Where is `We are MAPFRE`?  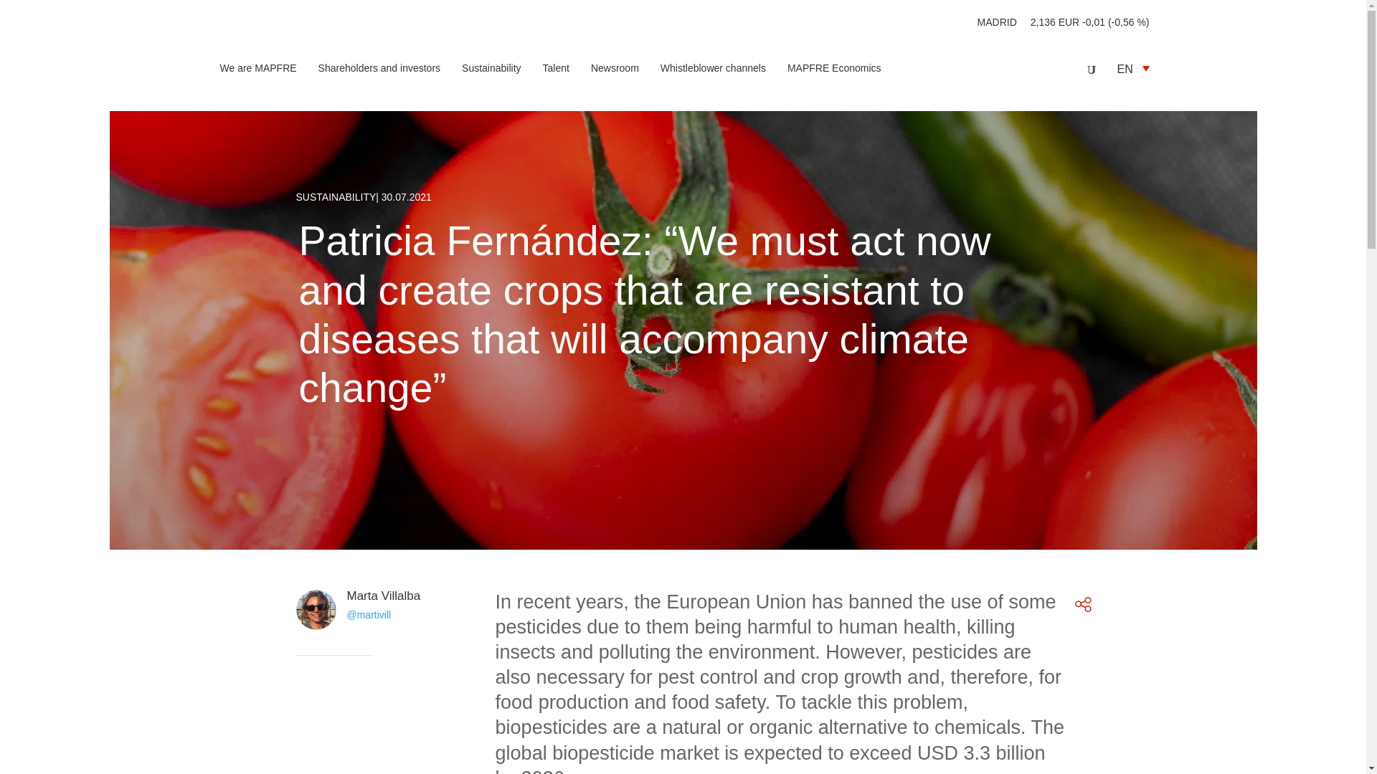
We are MAPFRE is located at coordinates (257, 70).